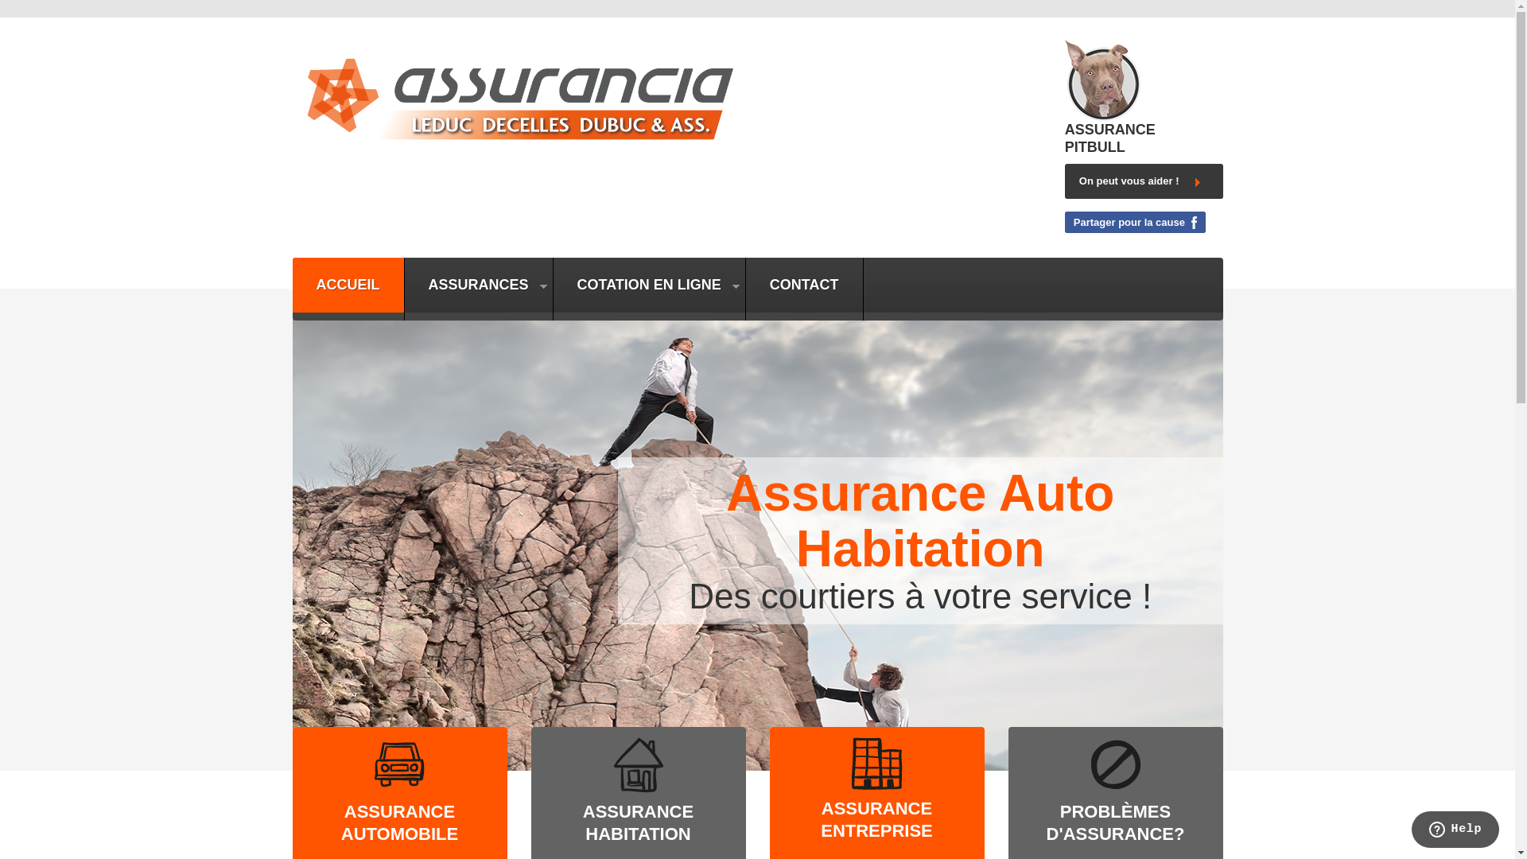 Image resolution: width=1527 pixels, height=859 pixels. I want to click on ACCUEIL, so click(348, 285).